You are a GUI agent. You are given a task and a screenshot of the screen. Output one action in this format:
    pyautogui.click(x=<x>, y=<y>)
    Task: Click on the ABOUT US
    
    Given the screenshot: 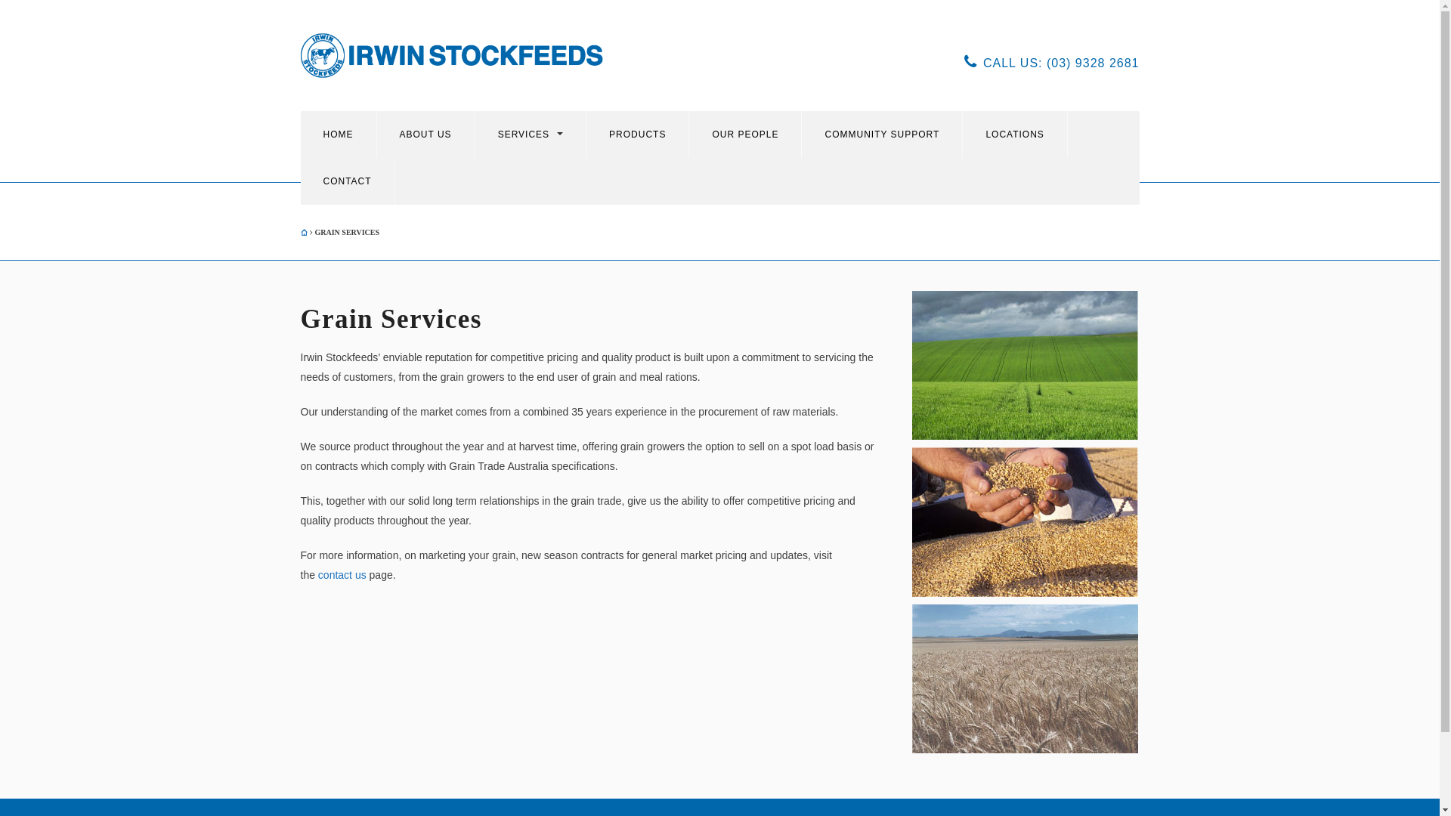 What is the action you would take?
    pyautogui.click(x=425, y=134)
    